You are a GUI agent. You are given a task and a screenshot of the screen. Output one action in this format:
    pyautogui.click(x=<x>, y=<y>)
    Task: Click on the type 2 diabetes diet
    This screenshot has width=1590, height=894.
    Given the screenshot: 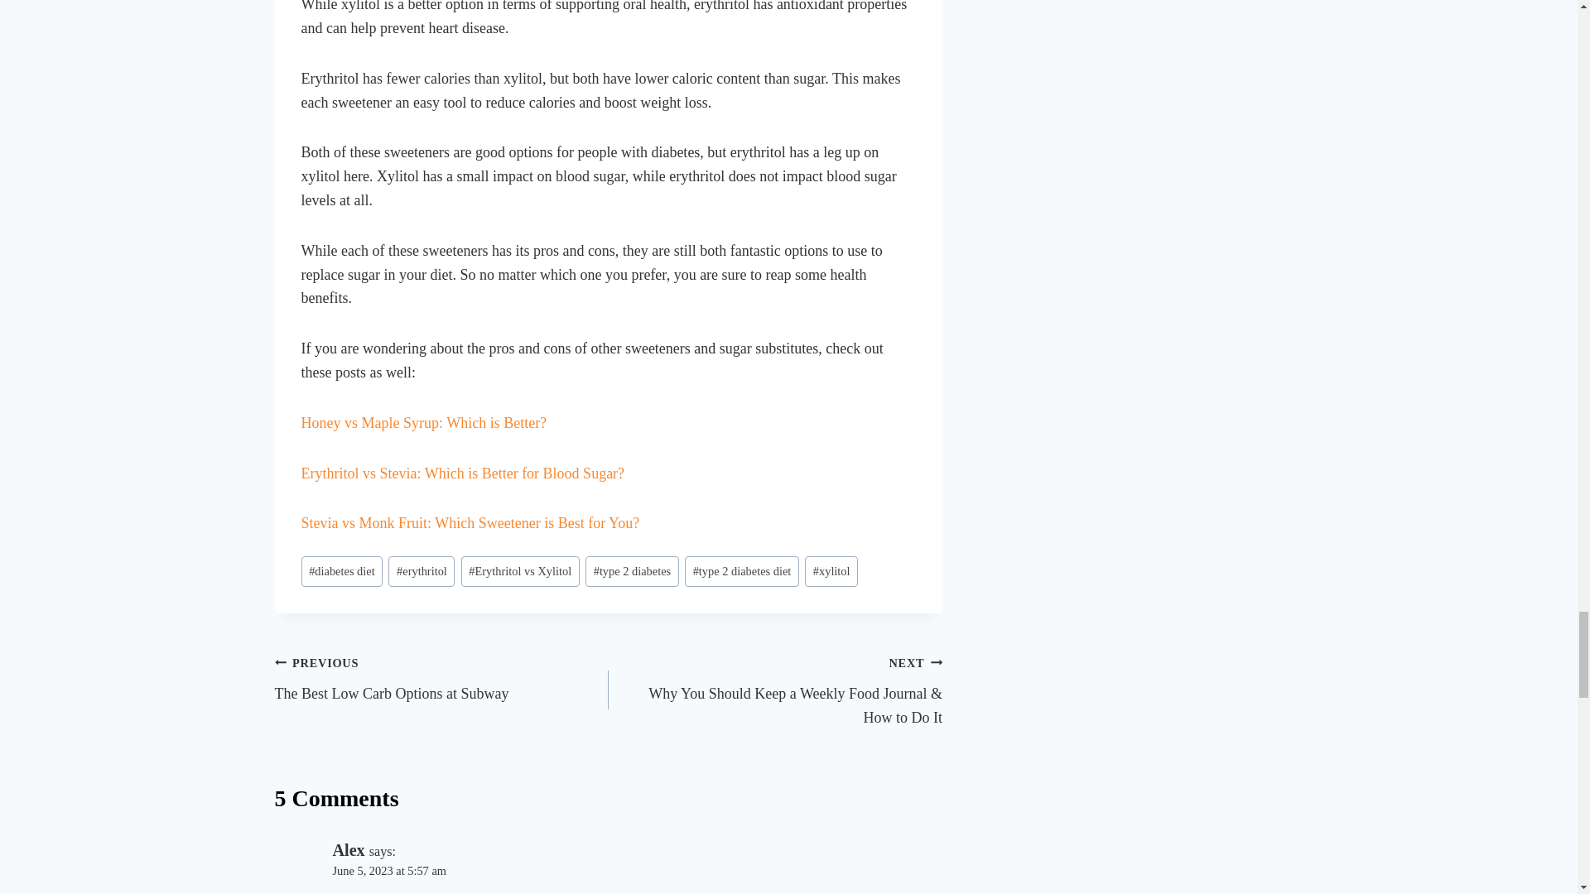 What is the action you would take?
    pyautogui.click(x=742, y=571)
    